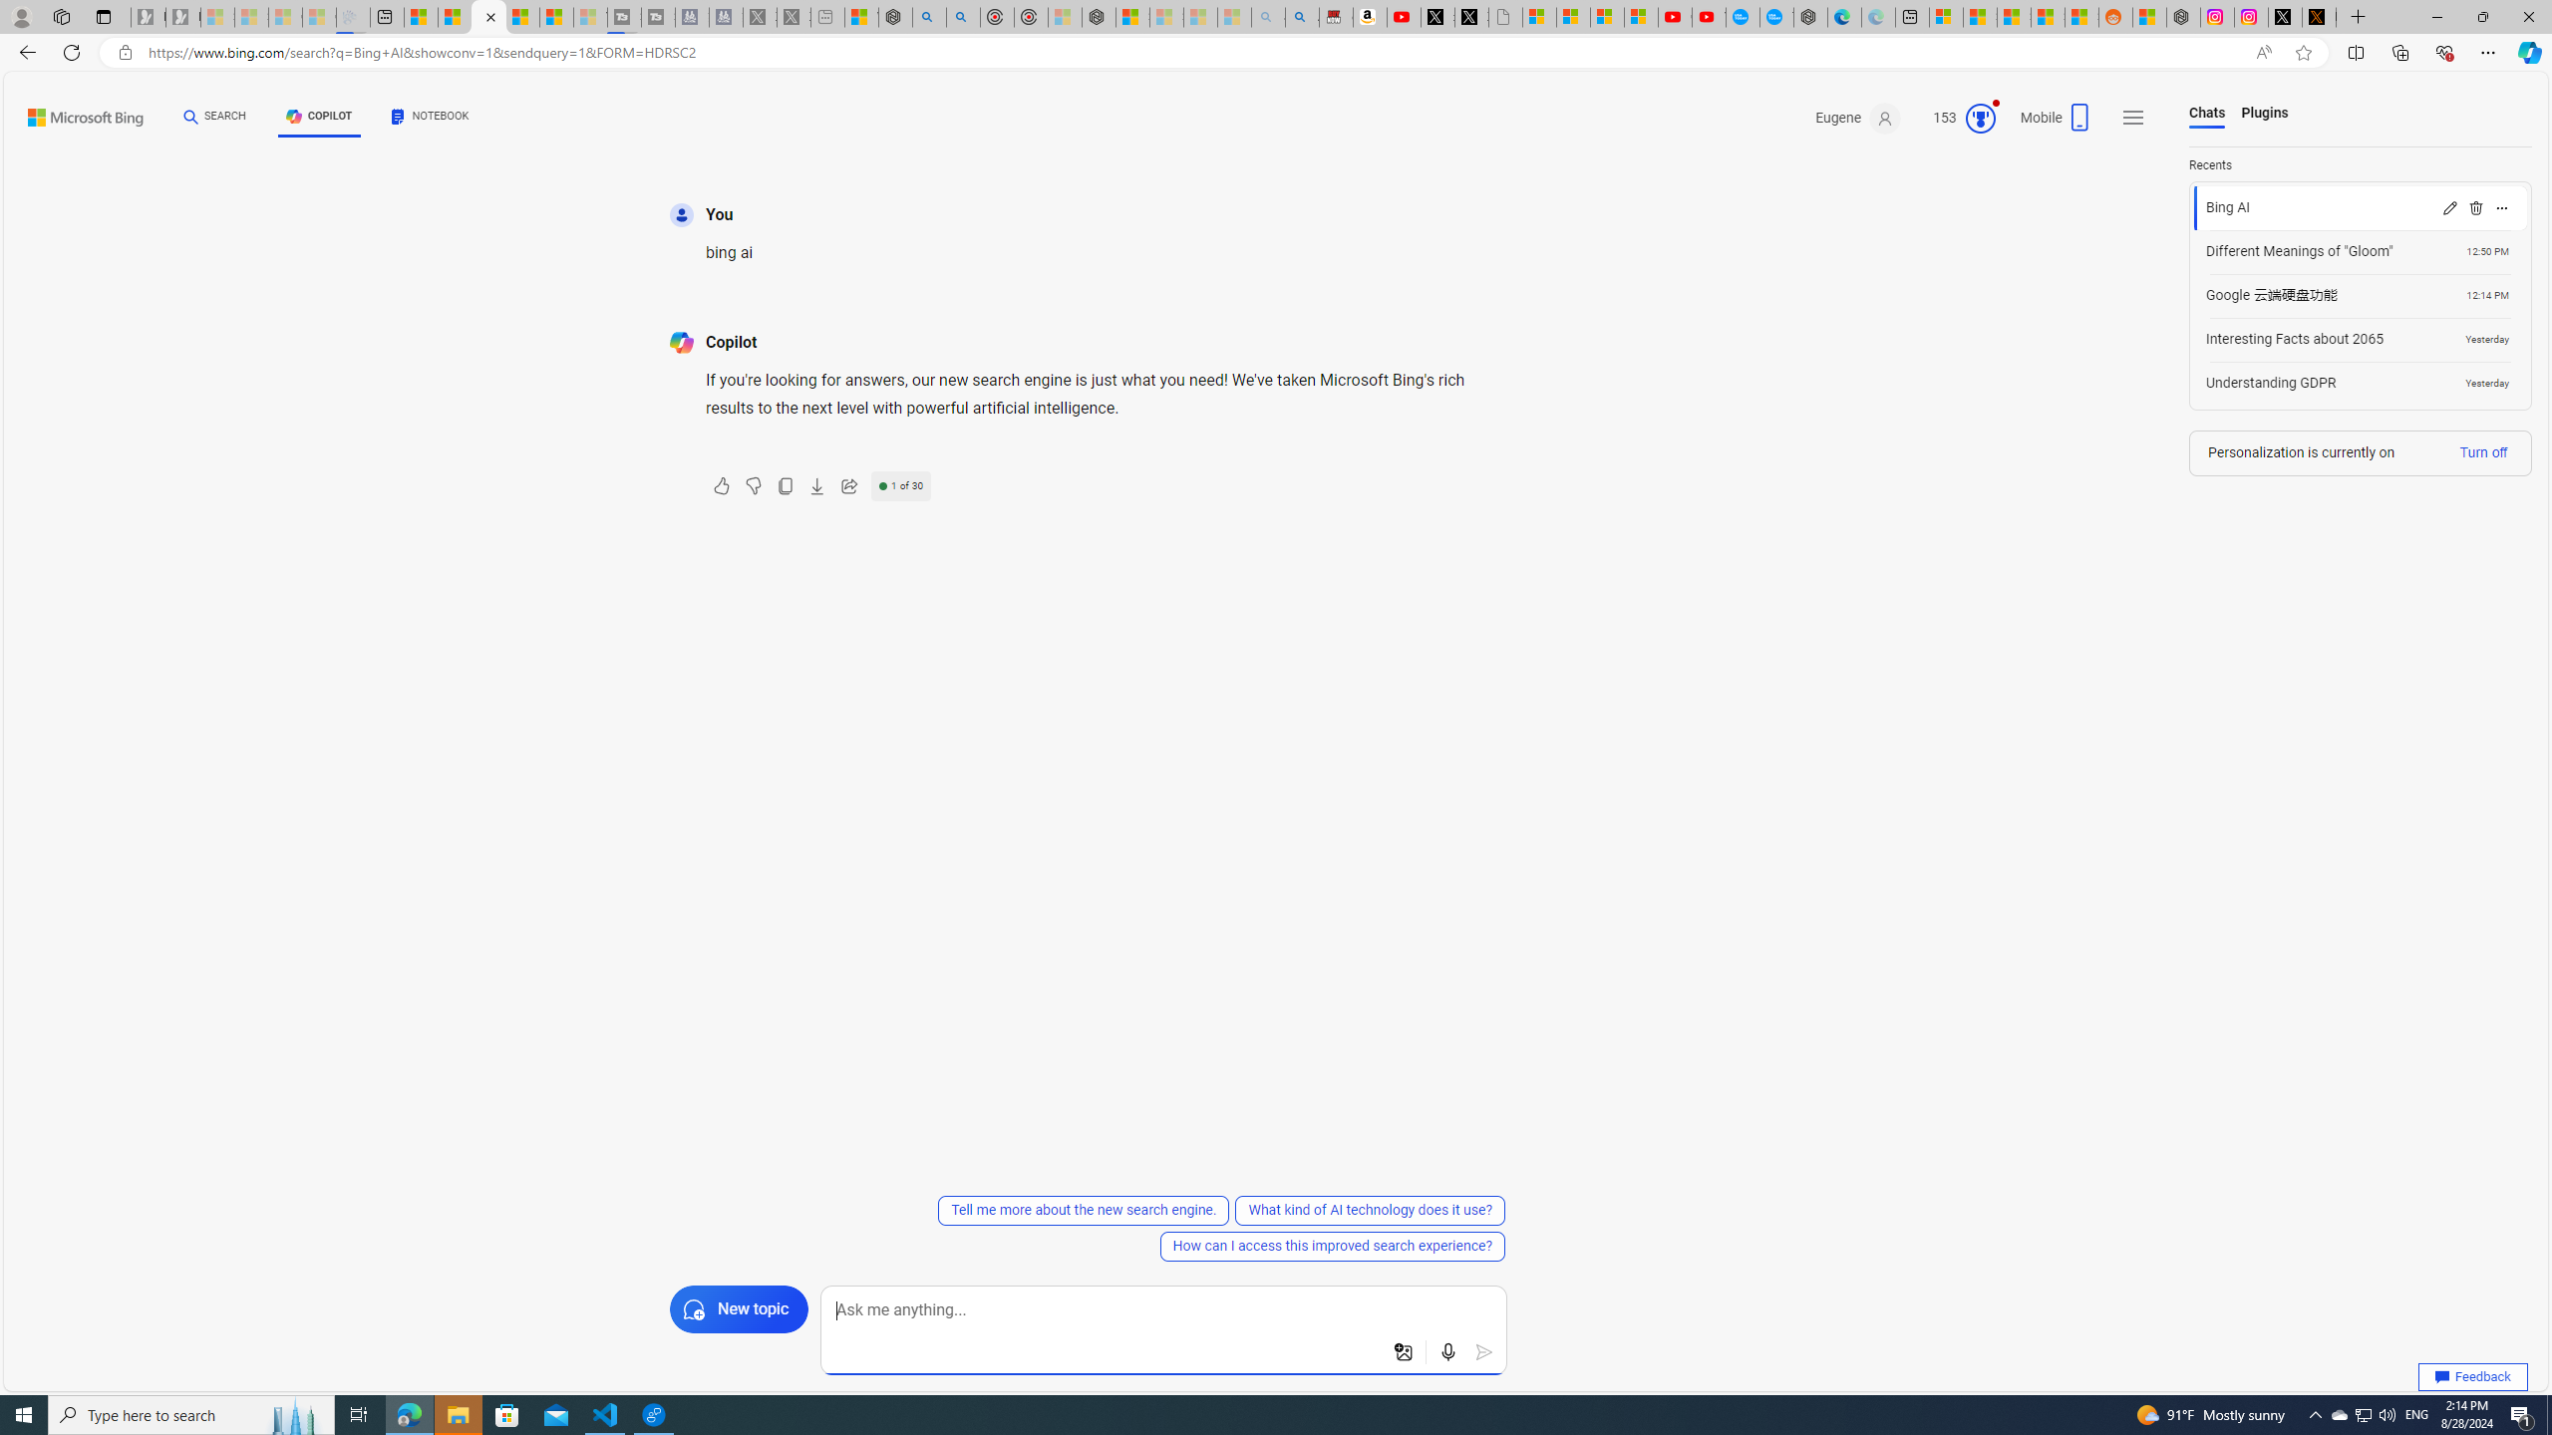 This screenshot has height=1435, width=2552. I want to click on YouTube Kids - An App Created for Kids to Explore Content, so click(1709, 17).